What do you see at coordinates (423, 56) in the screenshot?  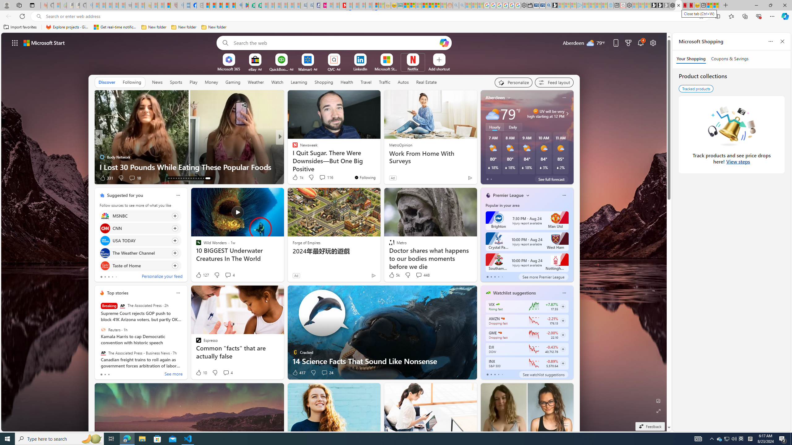 I see `More Options` at bounding box center [423, 56].